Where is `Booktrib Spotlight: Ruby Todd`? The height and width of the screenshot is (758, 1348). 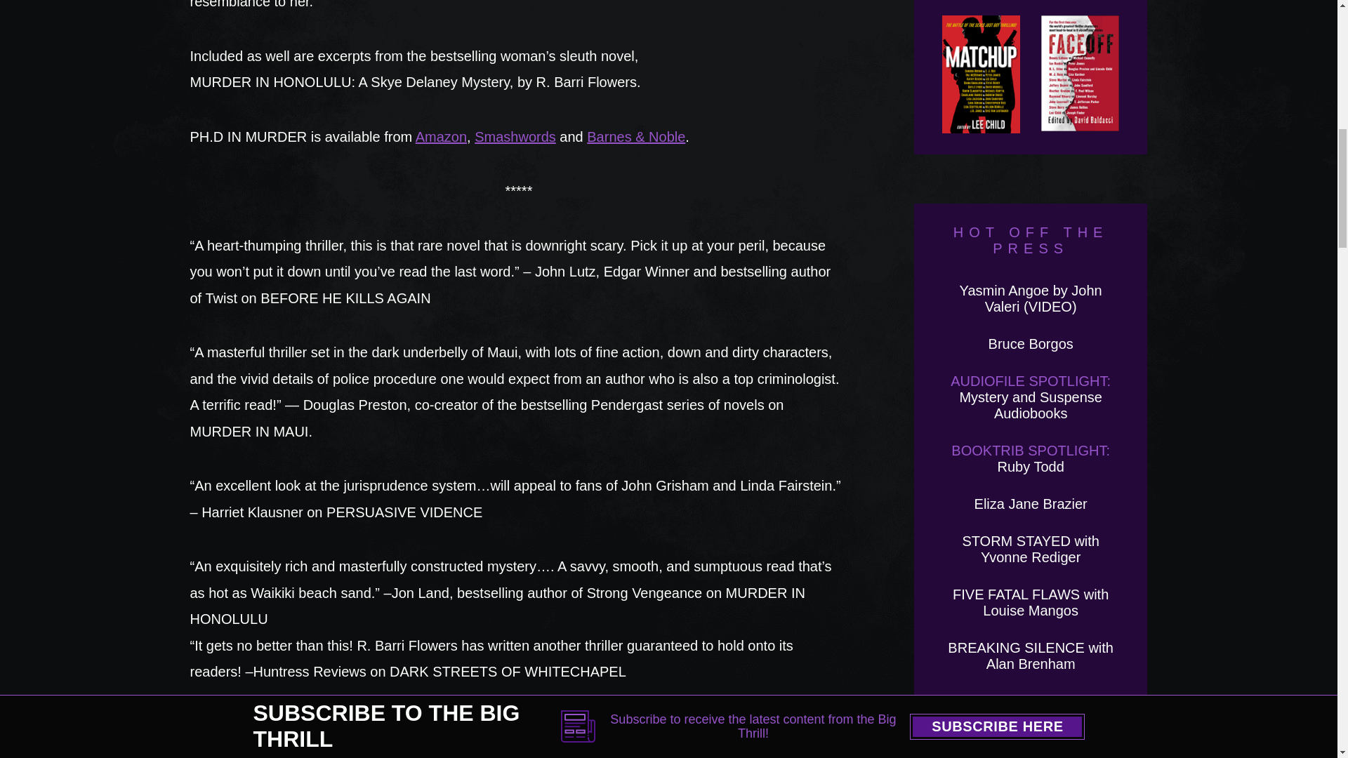
Booktrib Spotlight: Ruby Todd is located at coordinates (1031, 458).